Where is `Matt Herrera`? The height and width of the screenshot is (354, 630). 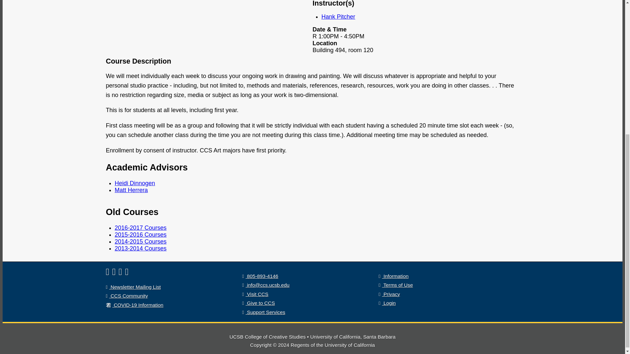 Matt Herrera is located at coordinates (131, 190).